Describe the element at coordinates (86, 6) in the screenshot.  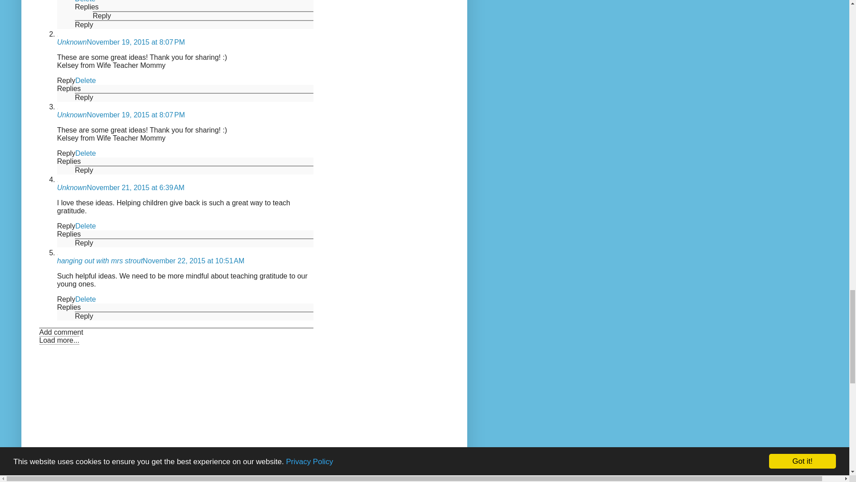
I see `Replies` at that location.